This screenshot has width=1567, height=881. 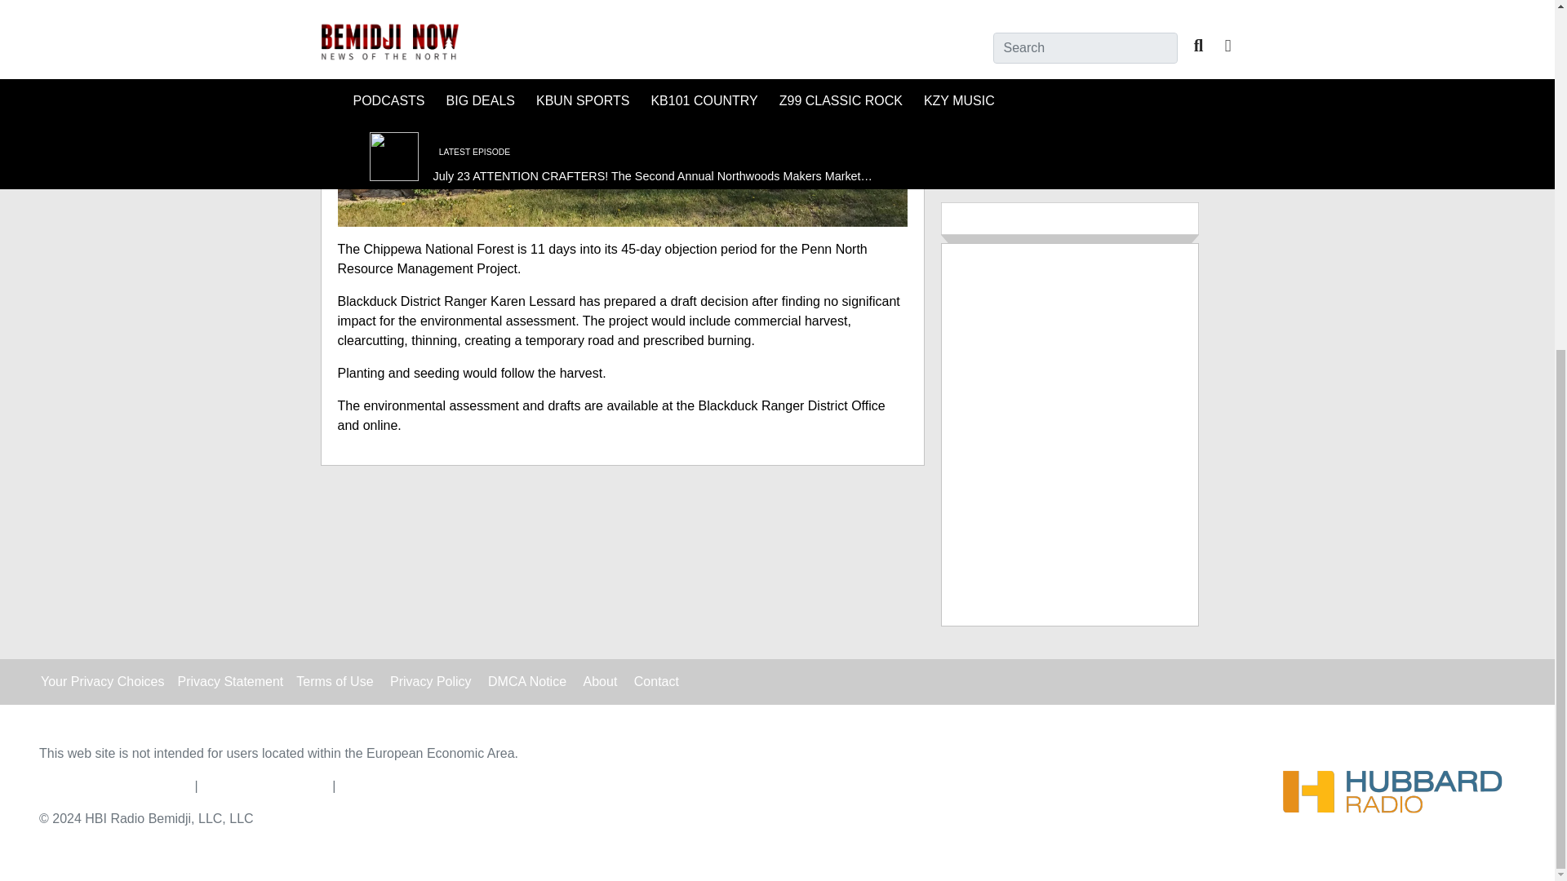 I want to click on Privacy Statement, so click(x=230, y=681).